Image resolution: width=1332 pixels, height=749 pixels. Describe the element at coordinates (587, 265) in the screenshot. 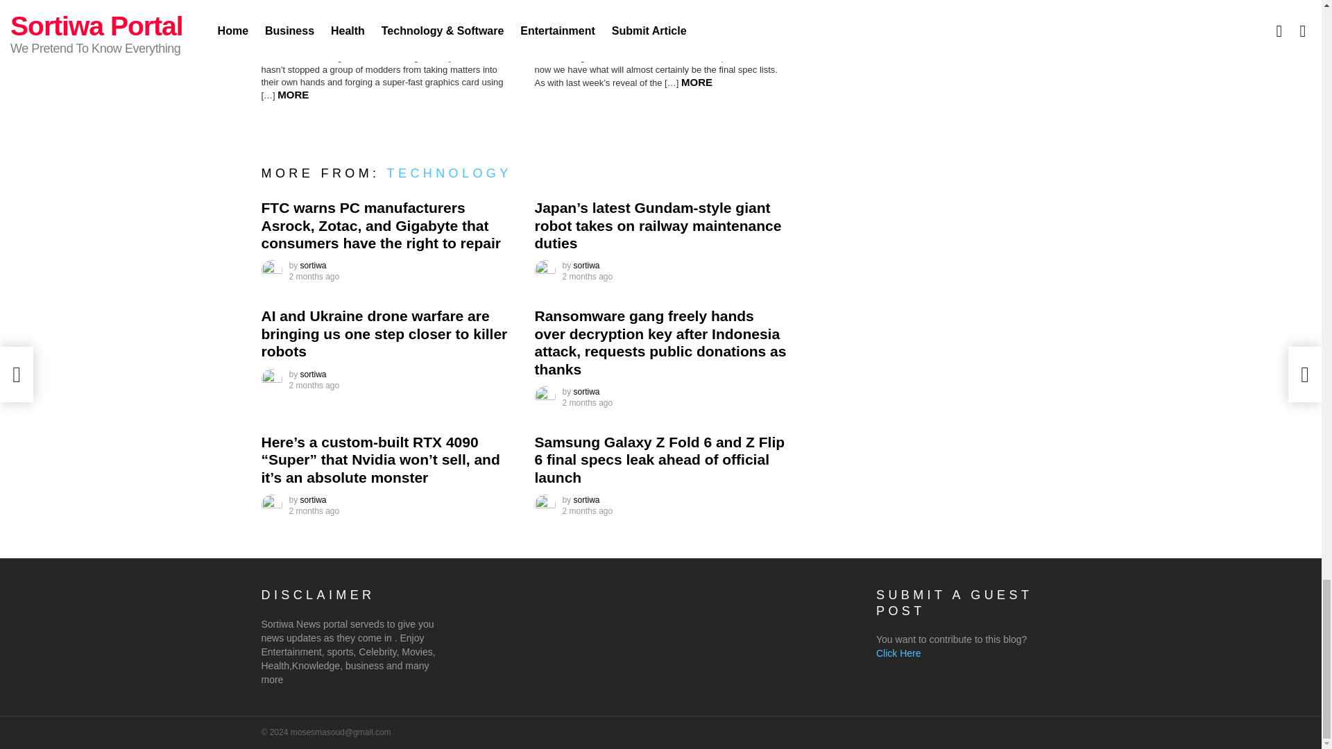

I see `Posts by sortiwa` at that location.